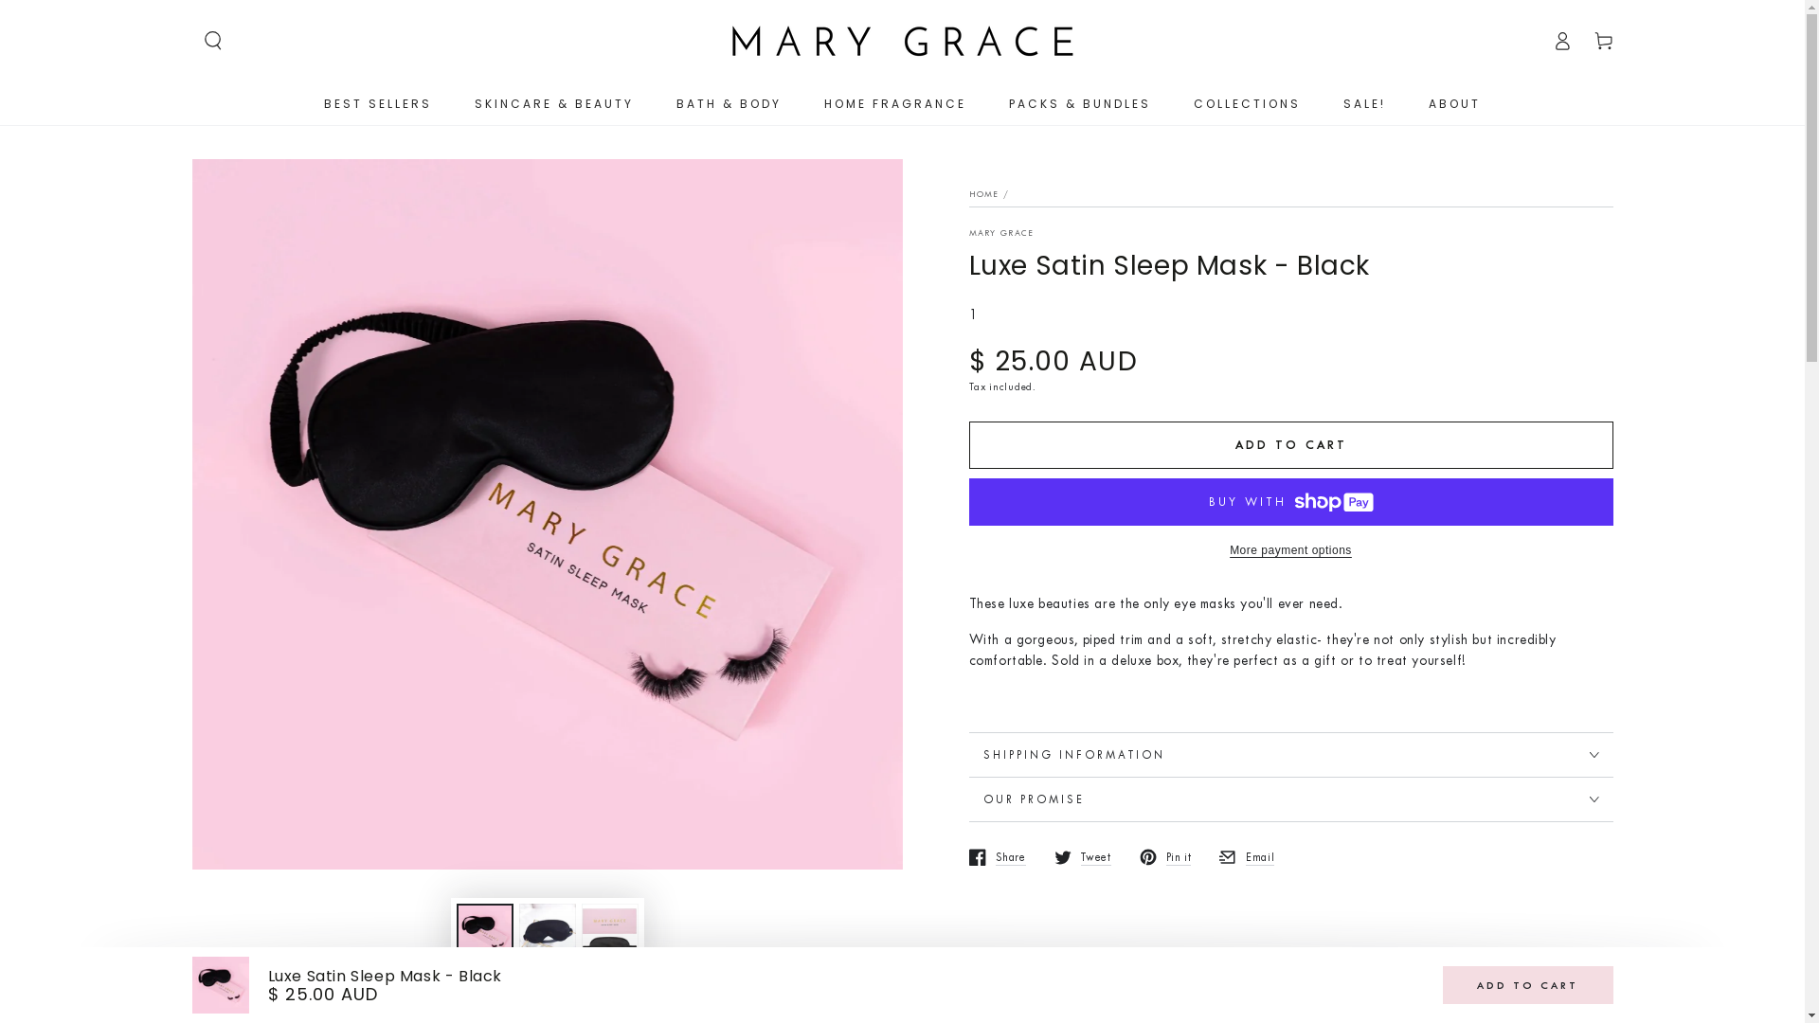 This screenshot has width=1819, height=1023. What do you see at coordinates (1247, 856) in the screenshot?
I see `Email
Opens in a new window.` at bounding box center [1247, 856].